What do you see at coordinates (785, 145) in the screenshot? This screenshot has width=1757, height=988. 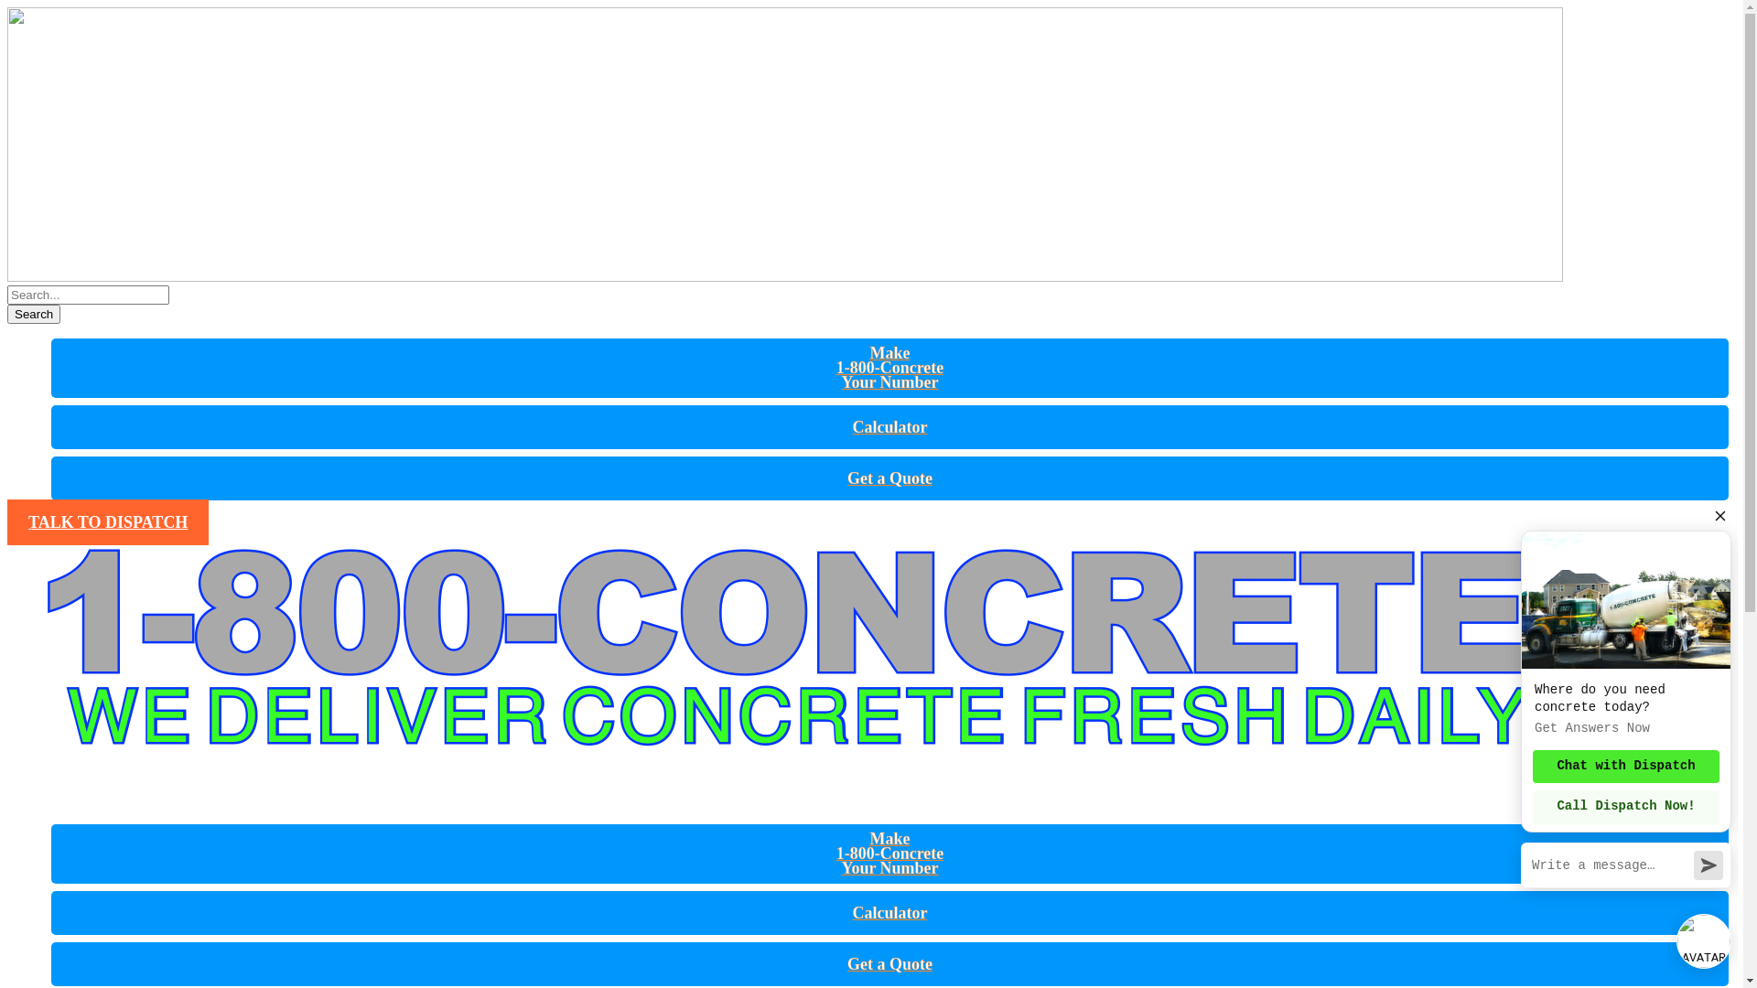 I see `appleconcretelogogreen1` at bounding box center [785, 145].